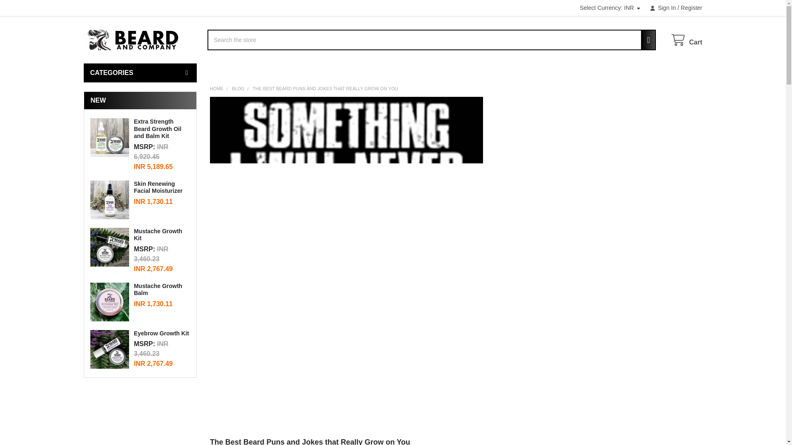 The image size is (792, 445). What do you see at coordinates (139, 73) in the screenshot?
I see `CATEGORIES` at bounding box center [139, 73].